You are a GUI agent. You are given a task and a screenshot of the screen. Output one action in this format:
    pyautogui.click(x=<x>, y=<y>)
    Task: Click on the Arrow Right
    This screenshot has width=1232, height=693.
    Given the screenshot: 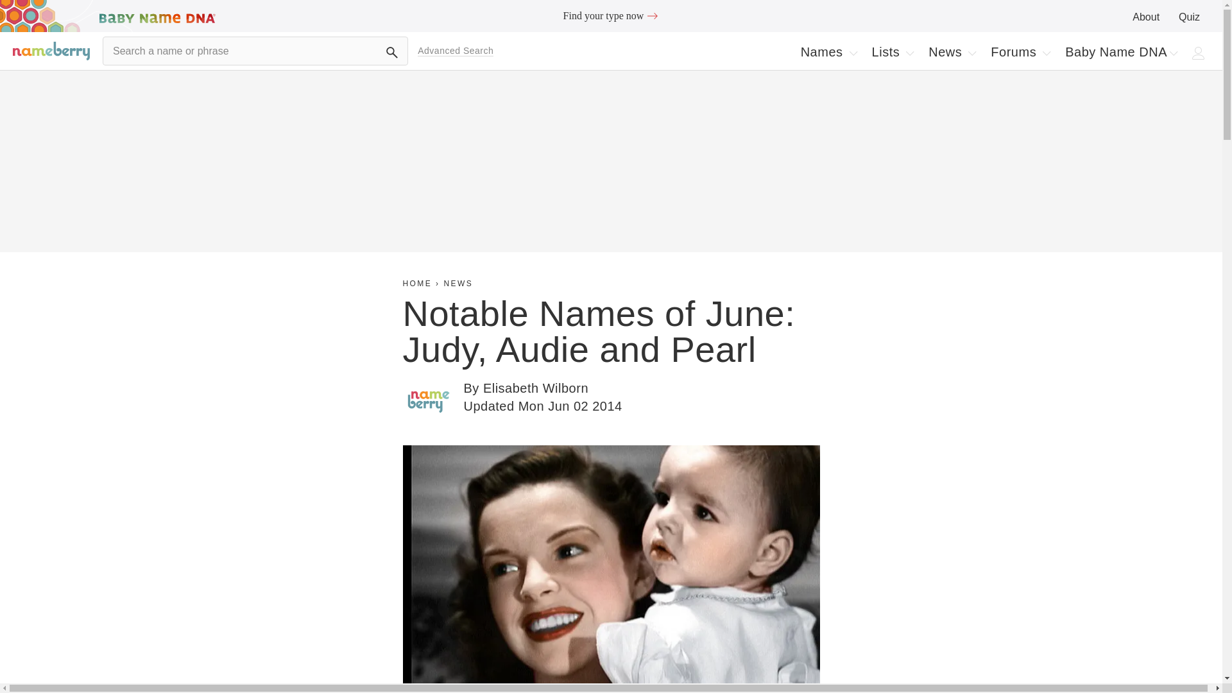 What is the action you would take?
    pyautogui.click(x=652, y=15)
    